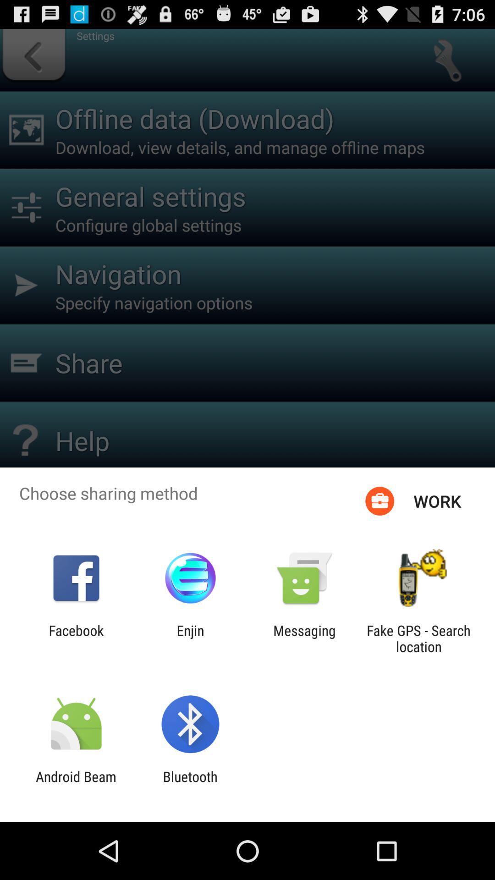  Describe the element at coordinates (418, 638) in the screenshot. I see `turn off the item next to messaging icon` at that location.